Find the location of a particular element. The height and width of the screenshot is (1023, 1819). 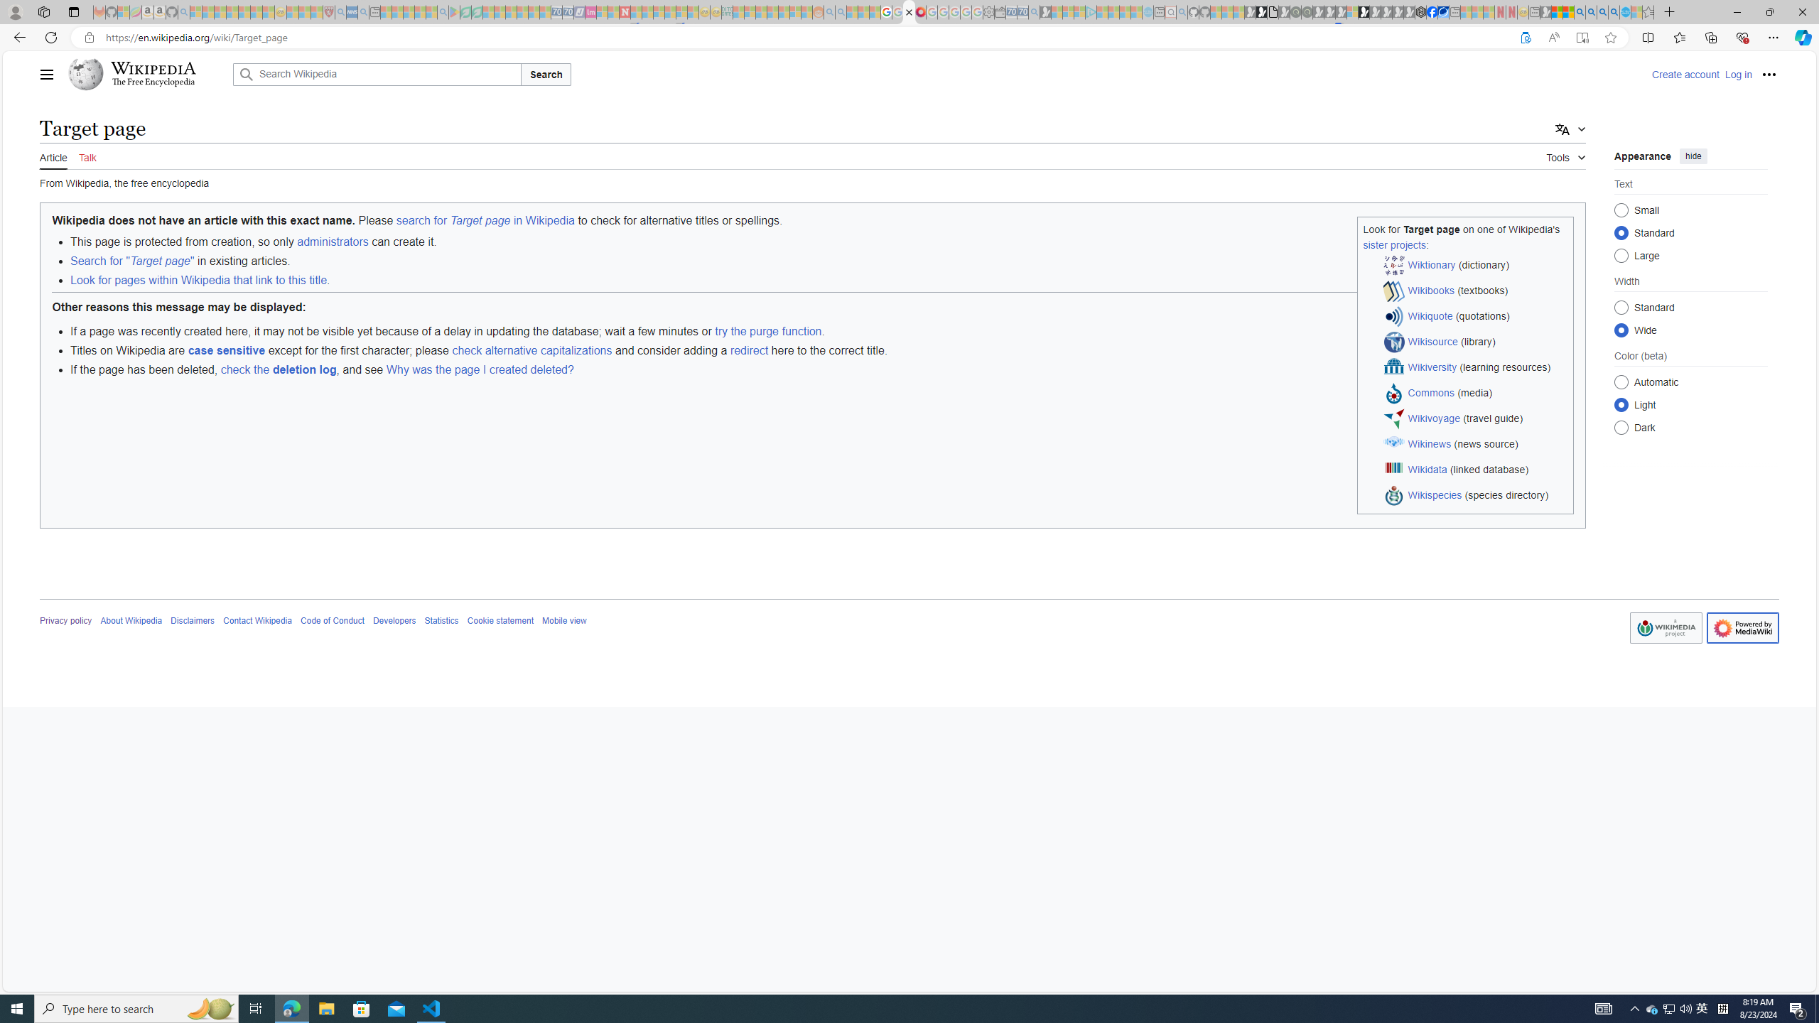

Utah sues federal government - Search - Sleeping is located at coordinates (841, 12).